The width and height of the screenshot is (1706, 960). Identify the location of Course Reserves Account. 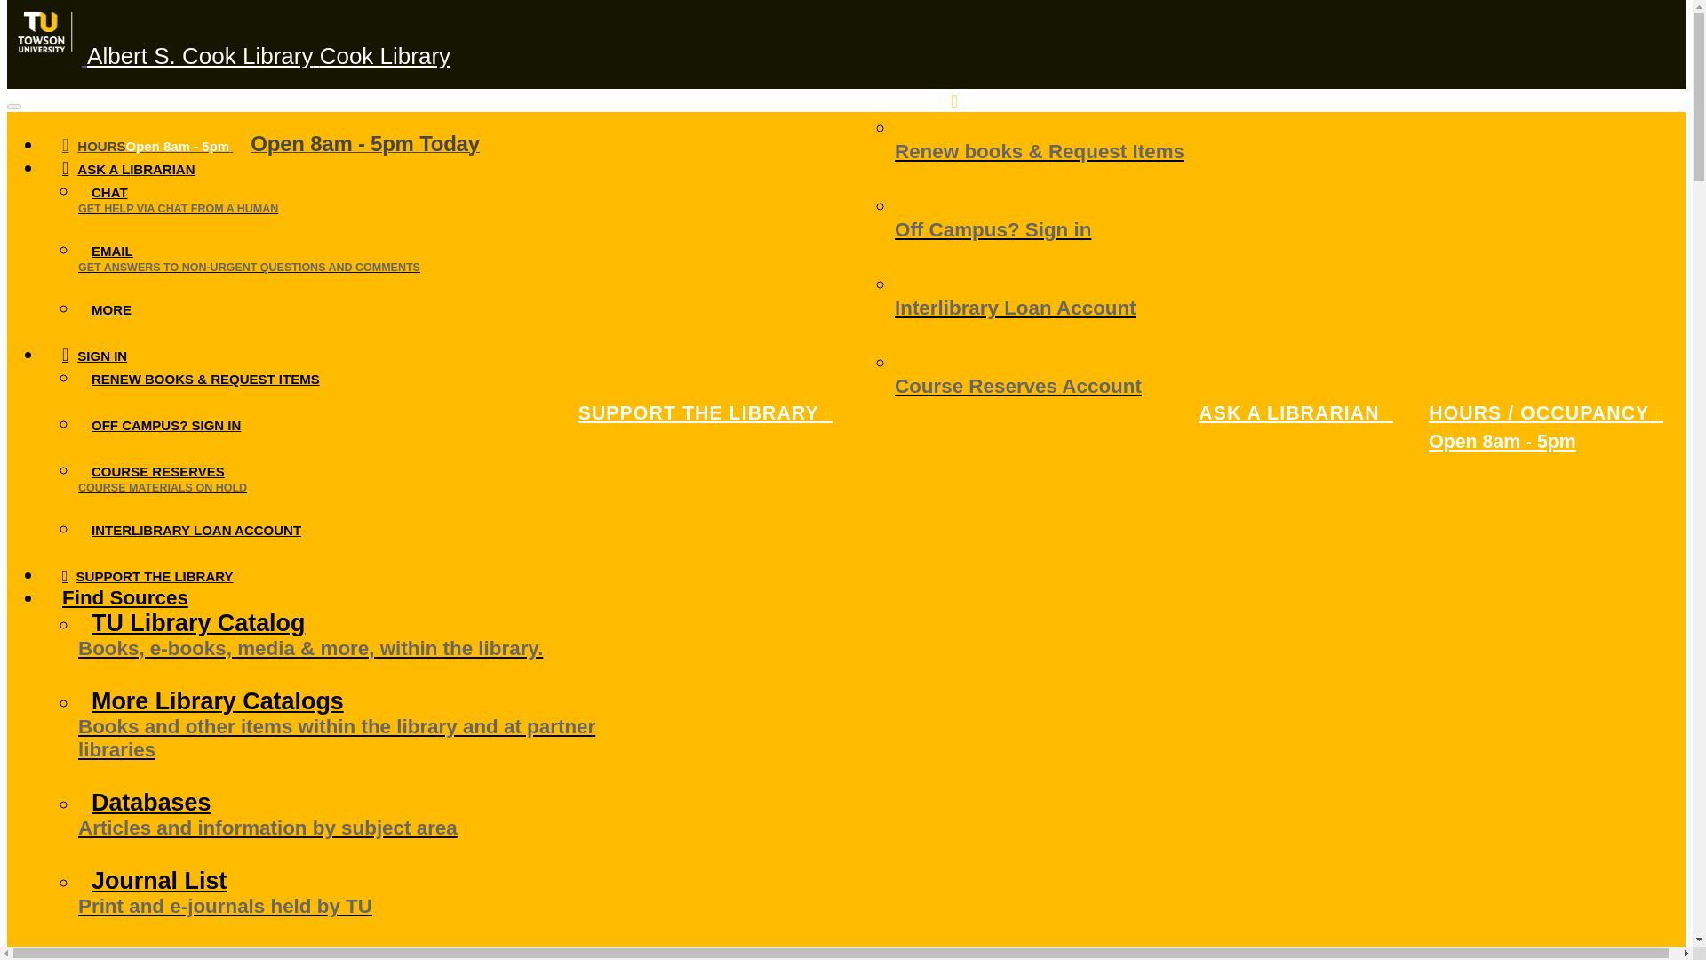
(1039, 386).